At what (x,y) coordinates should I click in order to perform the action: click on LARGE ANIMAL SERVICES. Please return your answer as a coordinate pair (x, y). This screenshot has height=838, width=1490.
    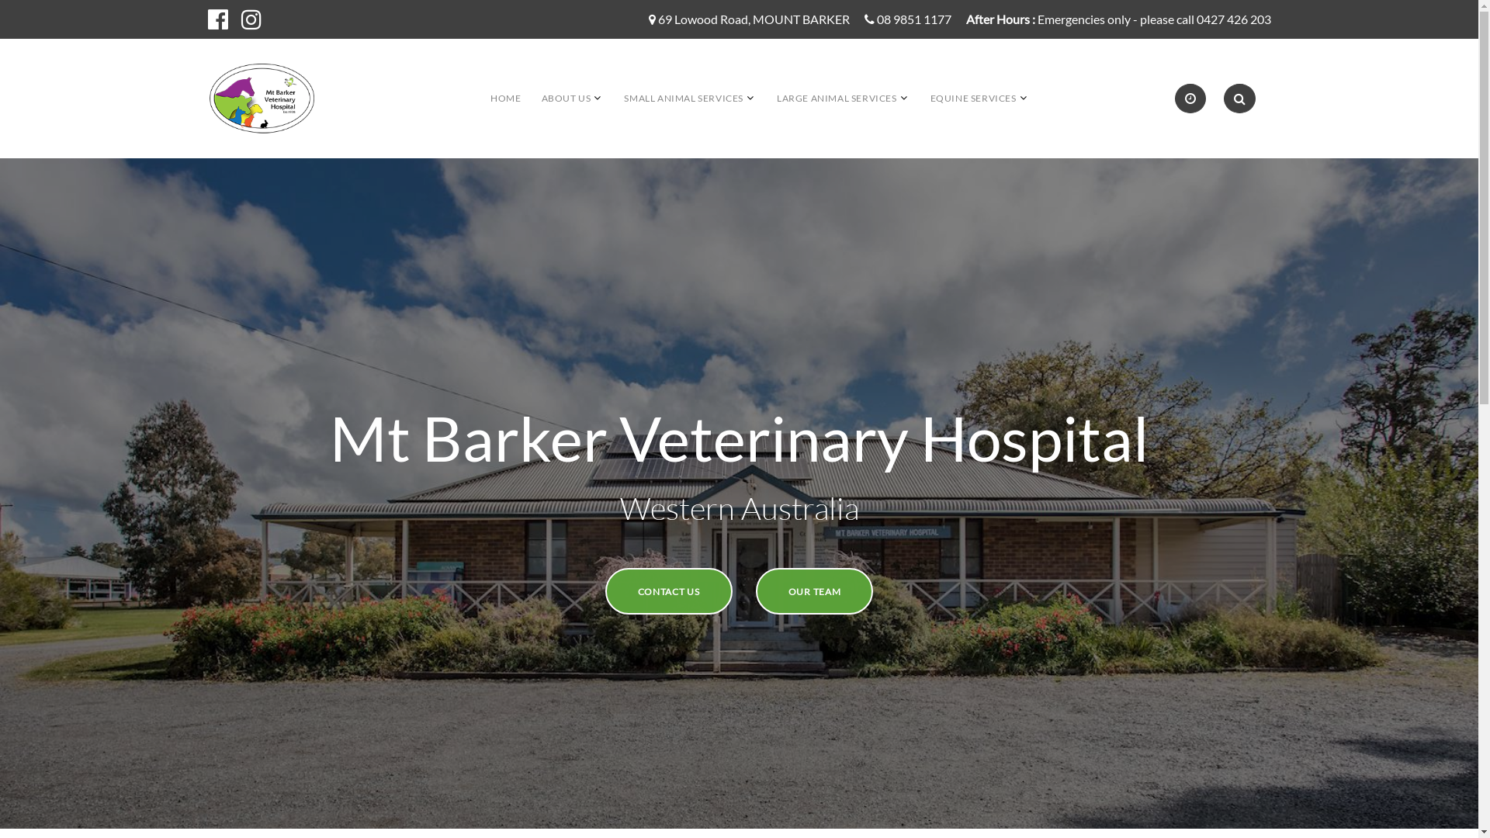
    Looking at the image, I should click on (837, 98).